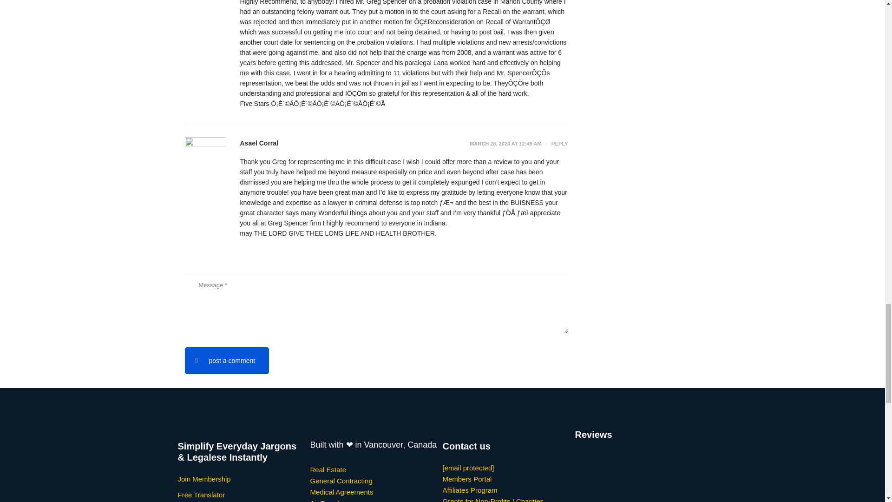 The width and height of the screenshot is (892, 502). Describe the element at coordinates (505, 143) in the screenshot. I see `MARCH 28, 2024 AT 12:49 AM` at that location.